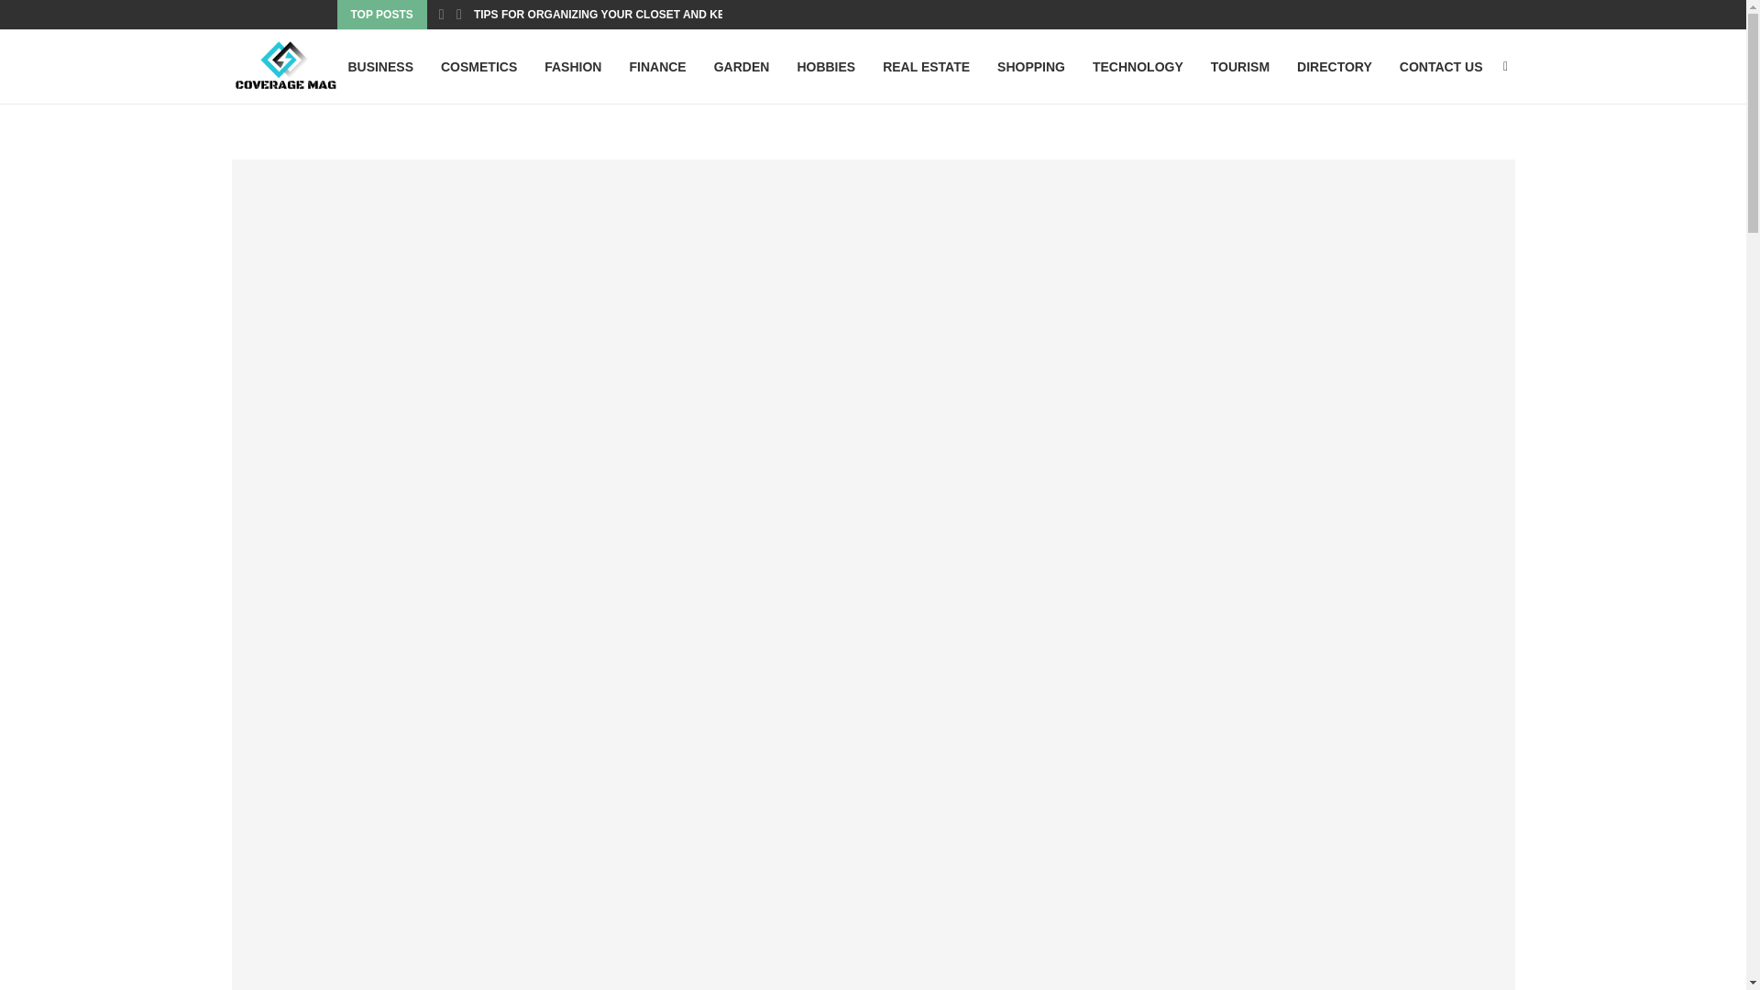  Describe the element at coordinates (1030, 67) in the screenshot. I see `SHOPPING` at that location.